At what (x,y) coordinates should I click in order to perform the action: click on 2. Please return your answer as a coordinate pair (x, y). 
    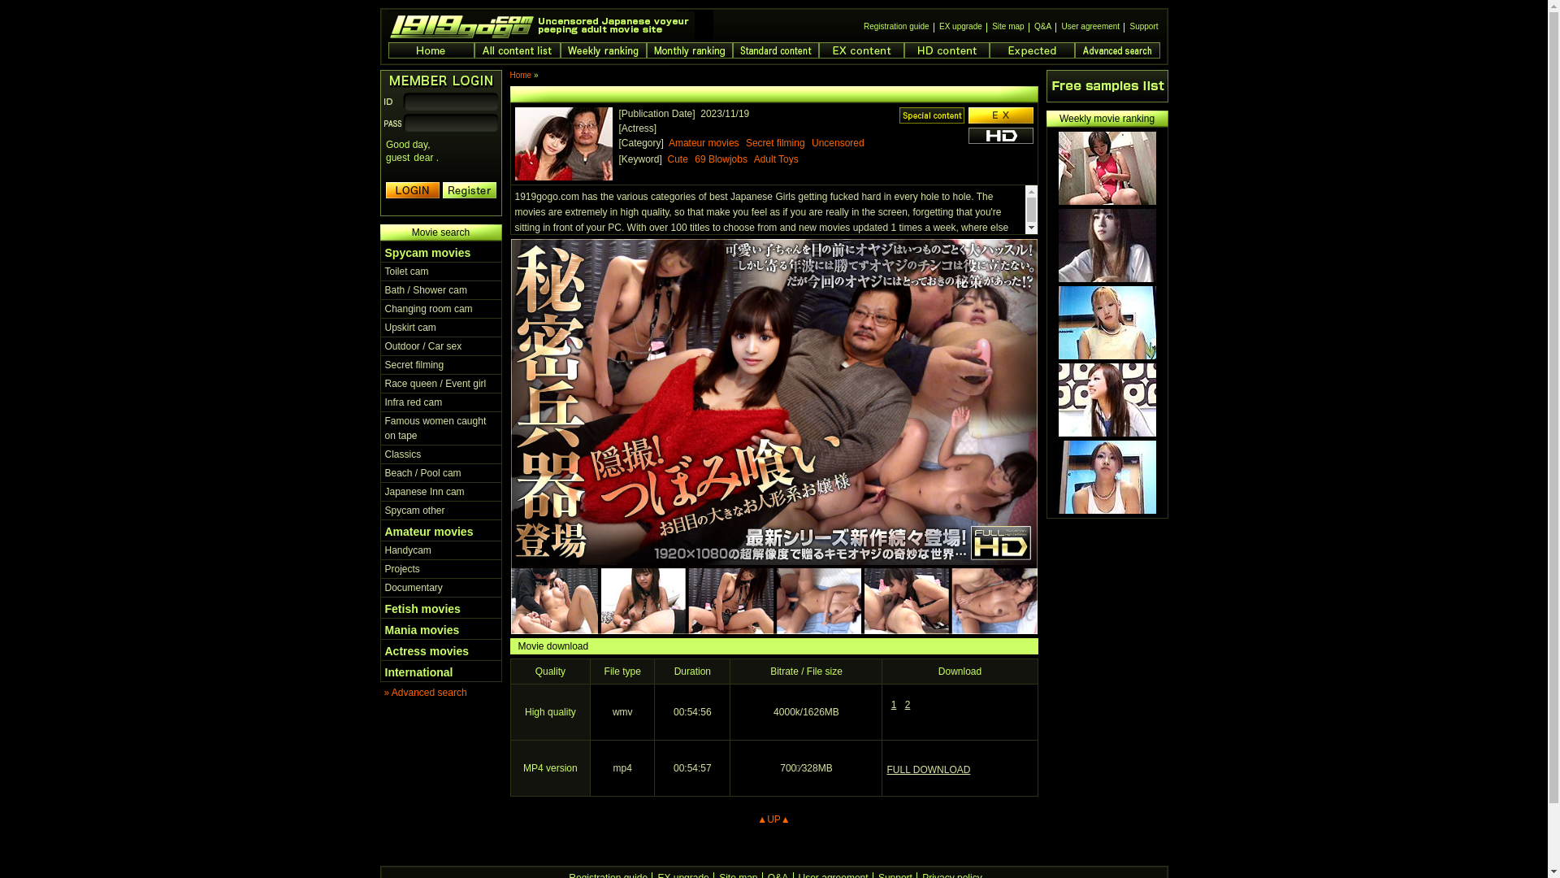
    Looking at the image, I should click on (907, 706).